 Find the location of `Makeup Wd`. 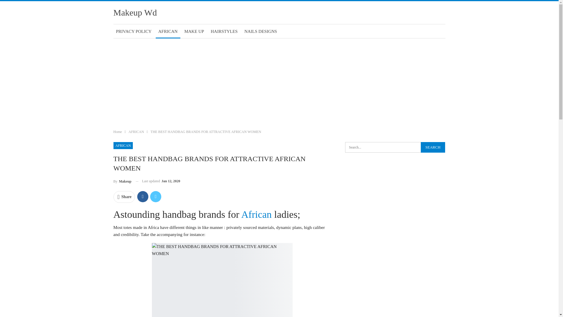

Makeup Wd is located at coordinates (135, 12).